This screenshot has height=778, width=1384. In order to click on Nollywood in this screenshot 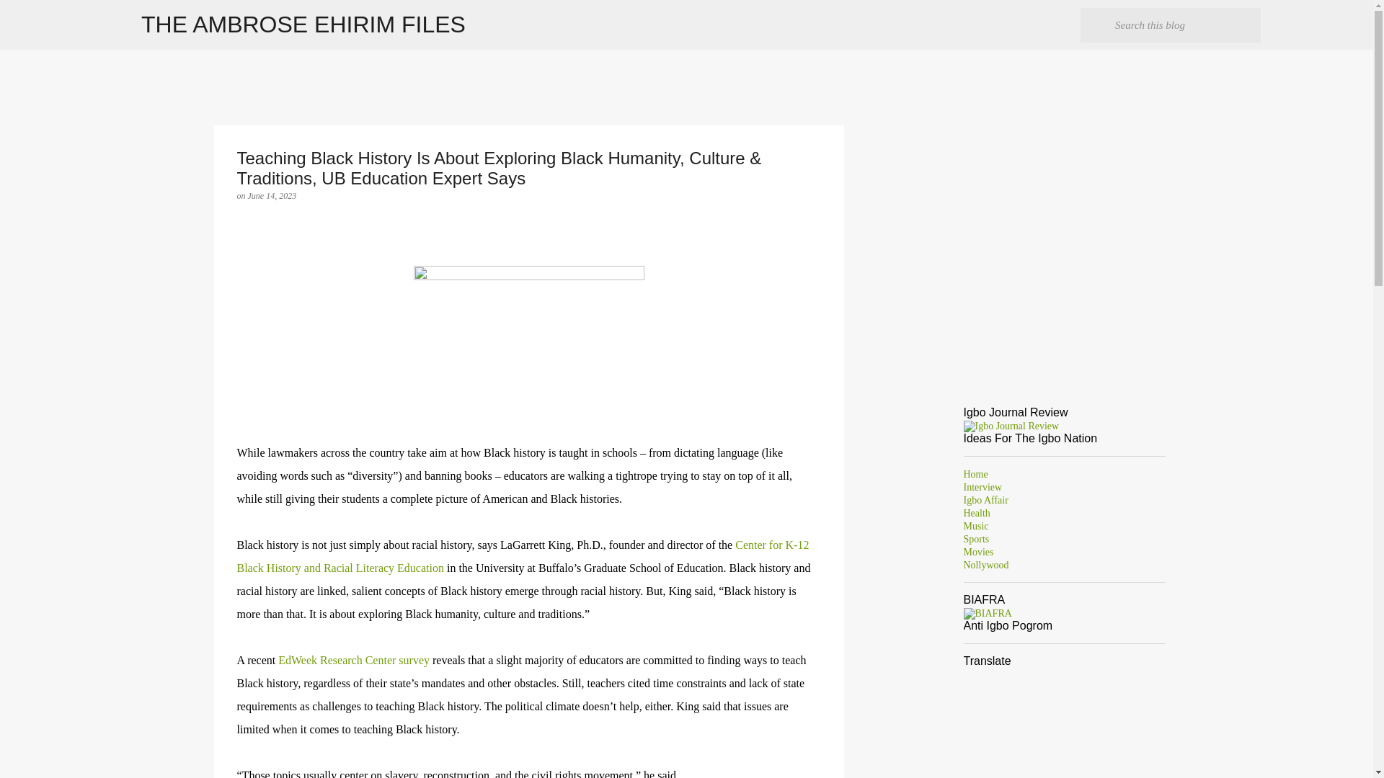, I will do `click(986, 565)`.